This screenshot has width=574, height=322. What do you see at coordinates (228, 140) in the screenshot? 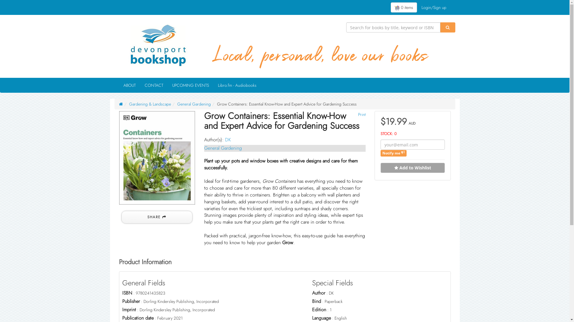
I see `DK` at bounding box center [228, 140].